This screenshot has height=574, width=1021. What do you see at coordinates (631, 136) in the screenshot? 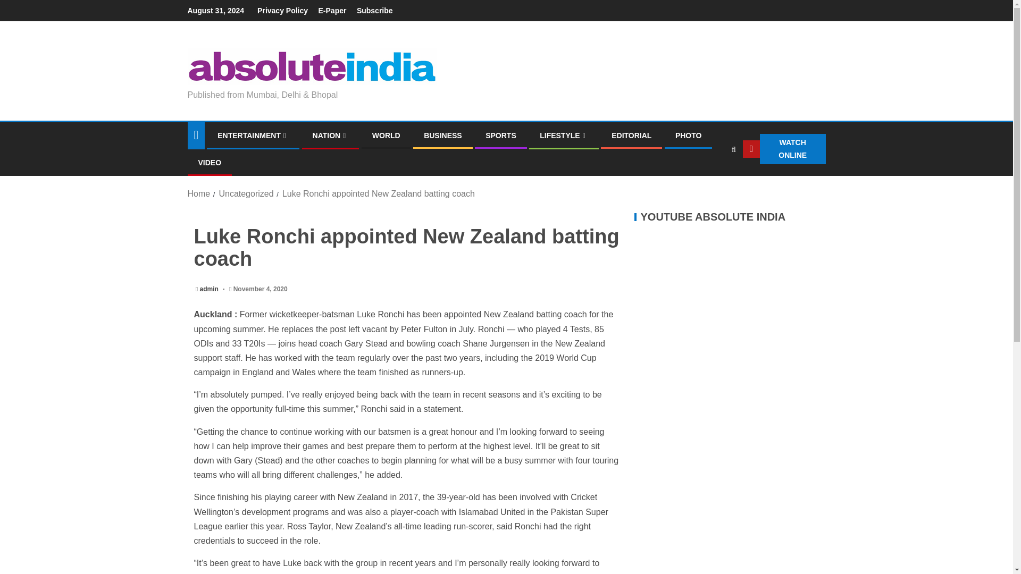
I see `EDITORIAL` at bounding box center [631, 136].